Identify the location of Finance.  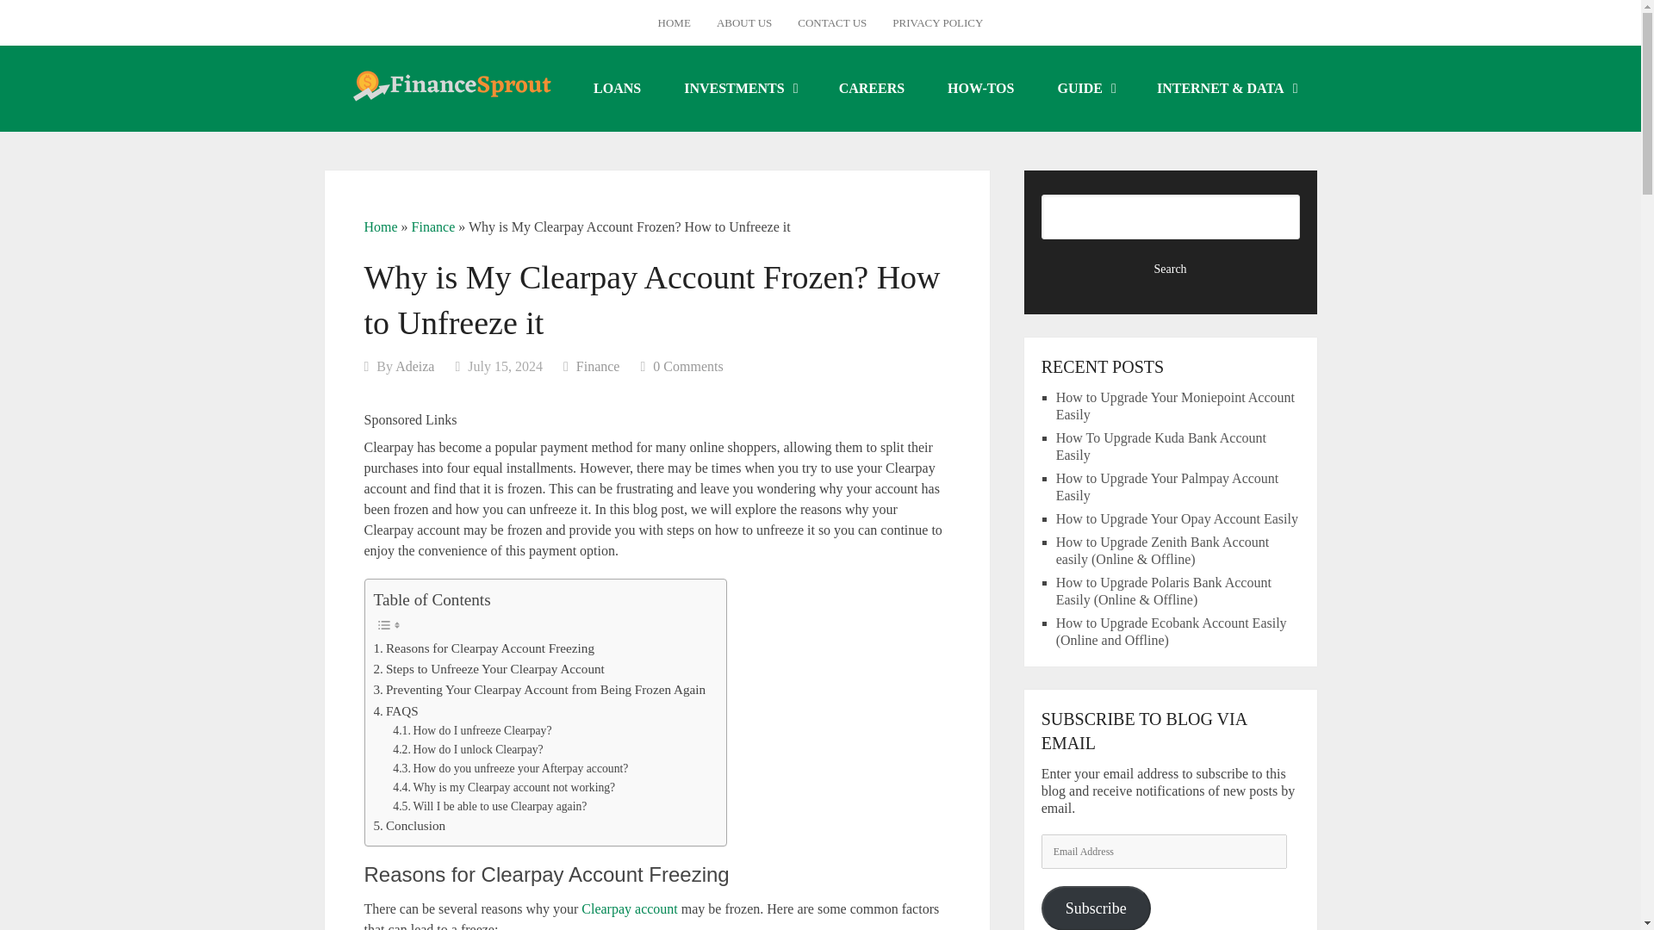
(598, 366).